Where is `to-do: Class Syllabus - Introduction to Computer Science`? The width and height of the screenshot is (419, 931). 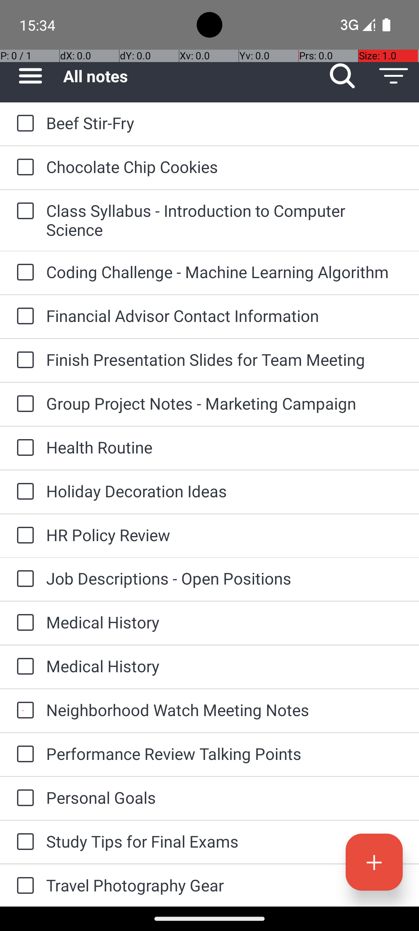
to-do: Class Syllabus - Introduction to Computer Science is located at coordinates (23, 212).